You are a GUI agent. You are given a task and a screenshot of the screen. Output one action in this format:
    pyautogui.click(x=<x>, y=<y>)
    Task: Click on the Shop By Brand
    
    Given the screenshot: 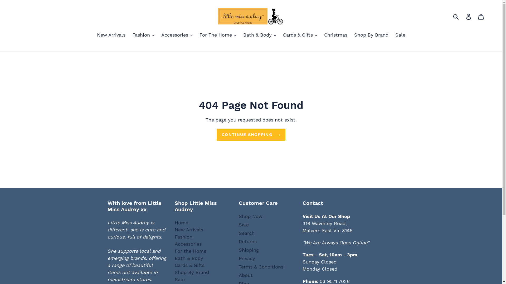 What is the action you would take?
    pyautogui.click(x=371, y=35)
    